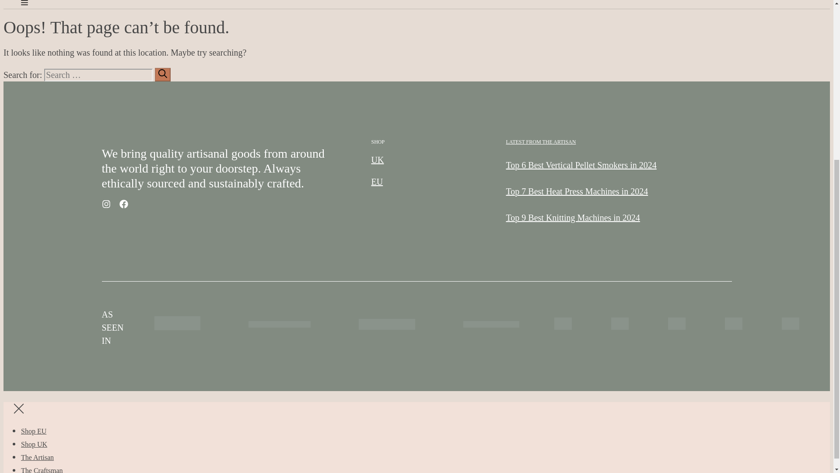 The width and height of the screenshot is (840, 473). Describe the element at coordinates (98, 74) in the screenshot. I see `Search for:` at that location.